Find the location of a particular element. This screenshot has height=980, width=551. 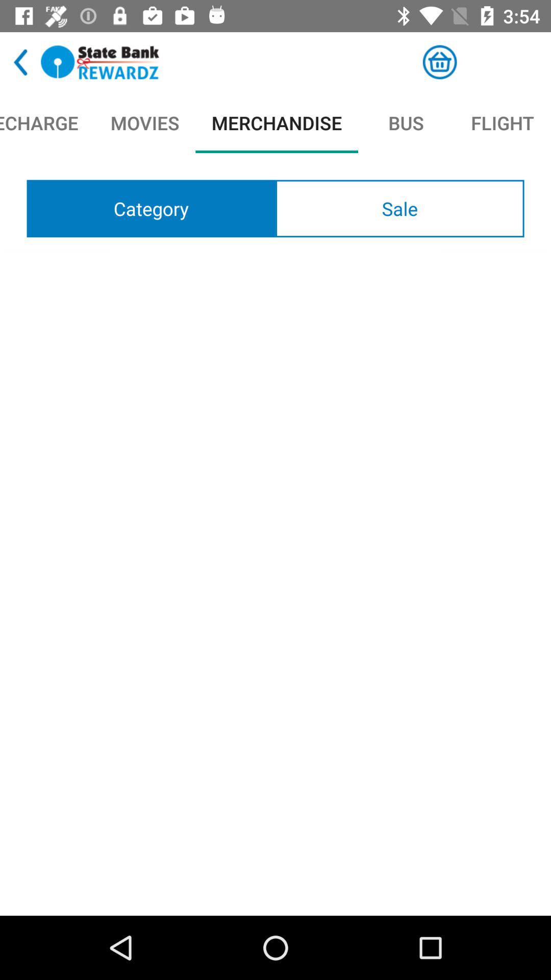

switch state bank rewardz option is located at coordinates (100, 62).